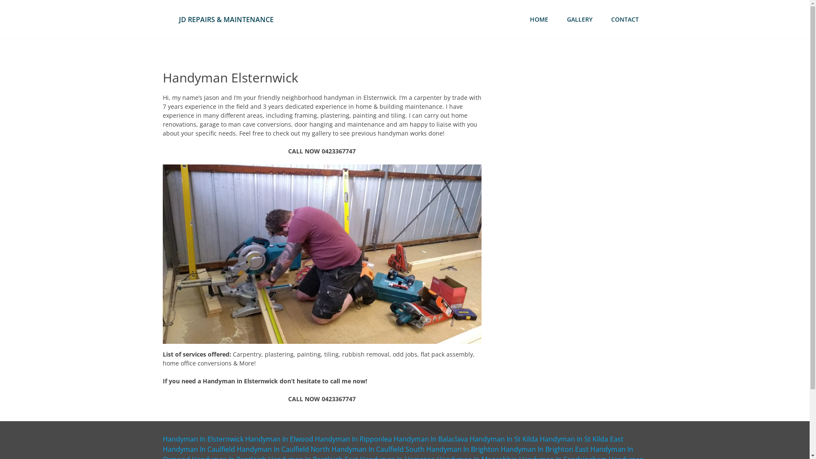 The image size is (816, 459). Describe the element at coordinates (431, 439) in the screenshot. I see `Handyman In Balaclava` at that location.